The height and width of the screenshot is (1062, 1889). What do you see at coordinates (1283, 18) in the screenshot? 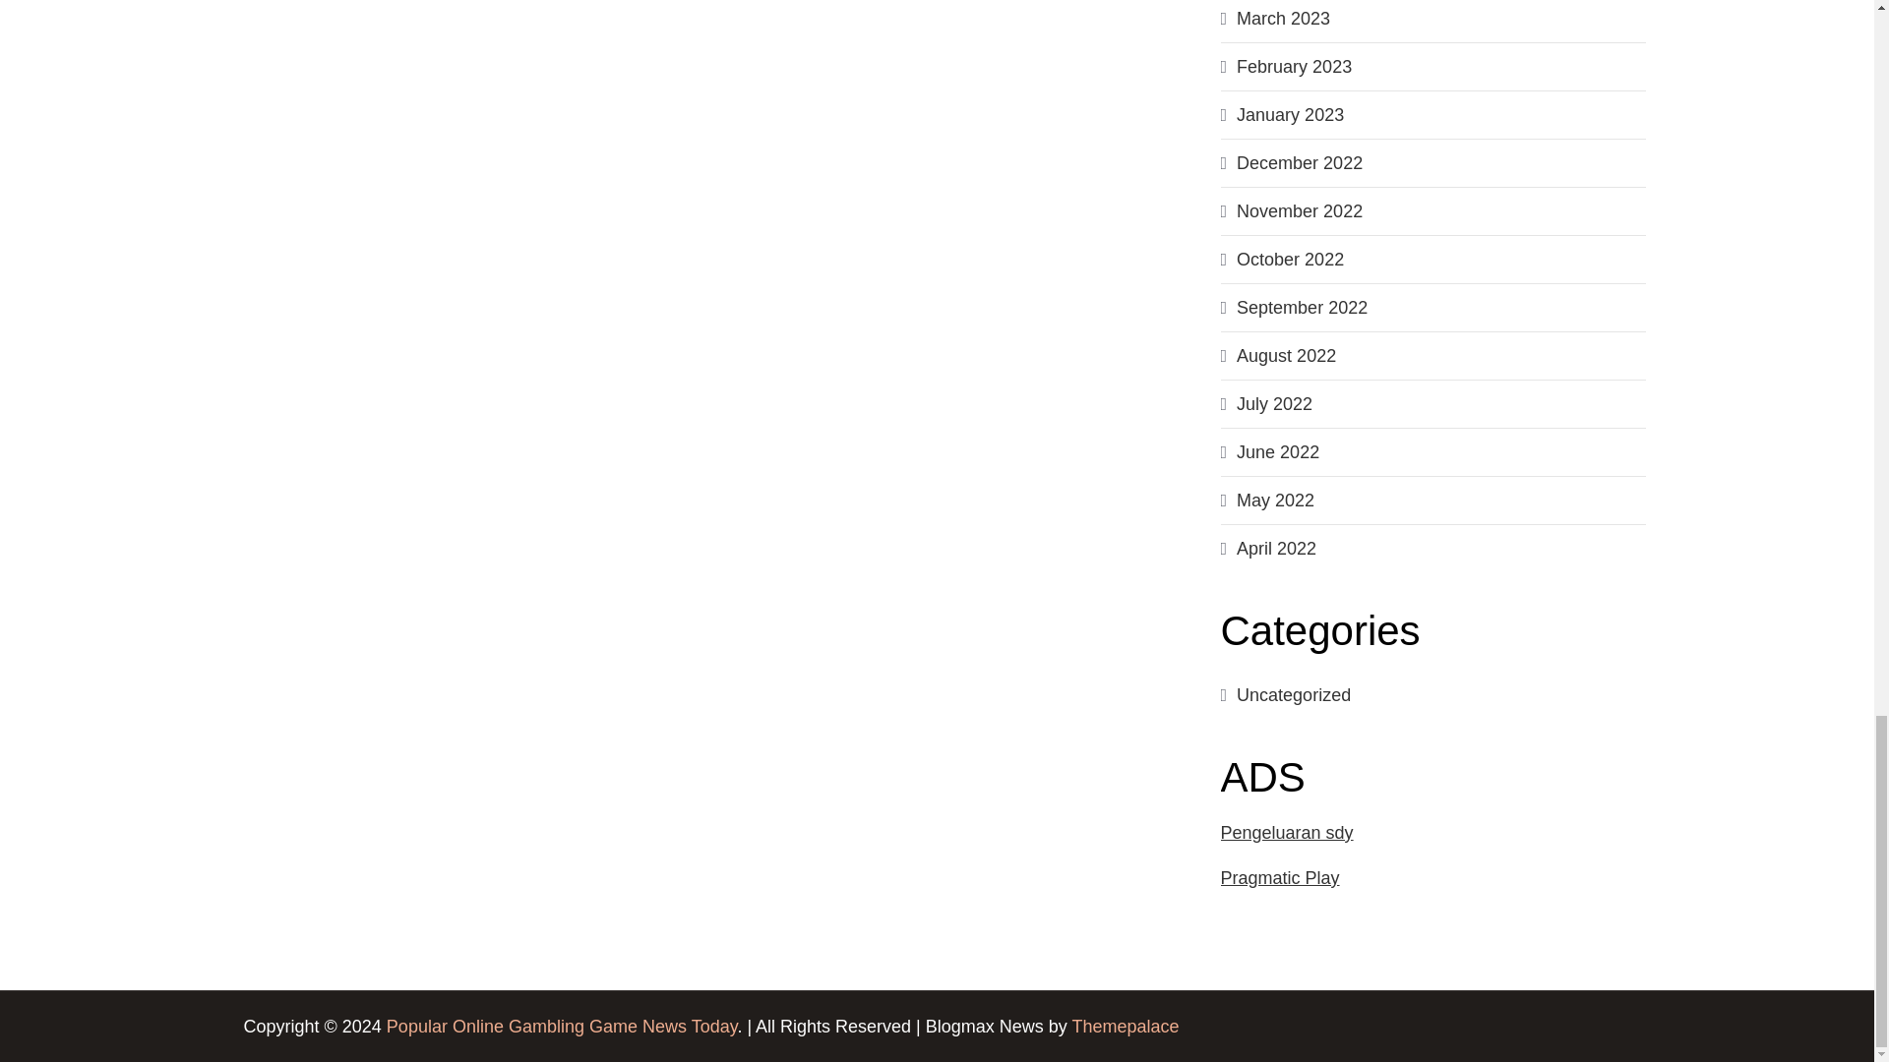
I see `March 2023` at bounding box center [1283, 18].